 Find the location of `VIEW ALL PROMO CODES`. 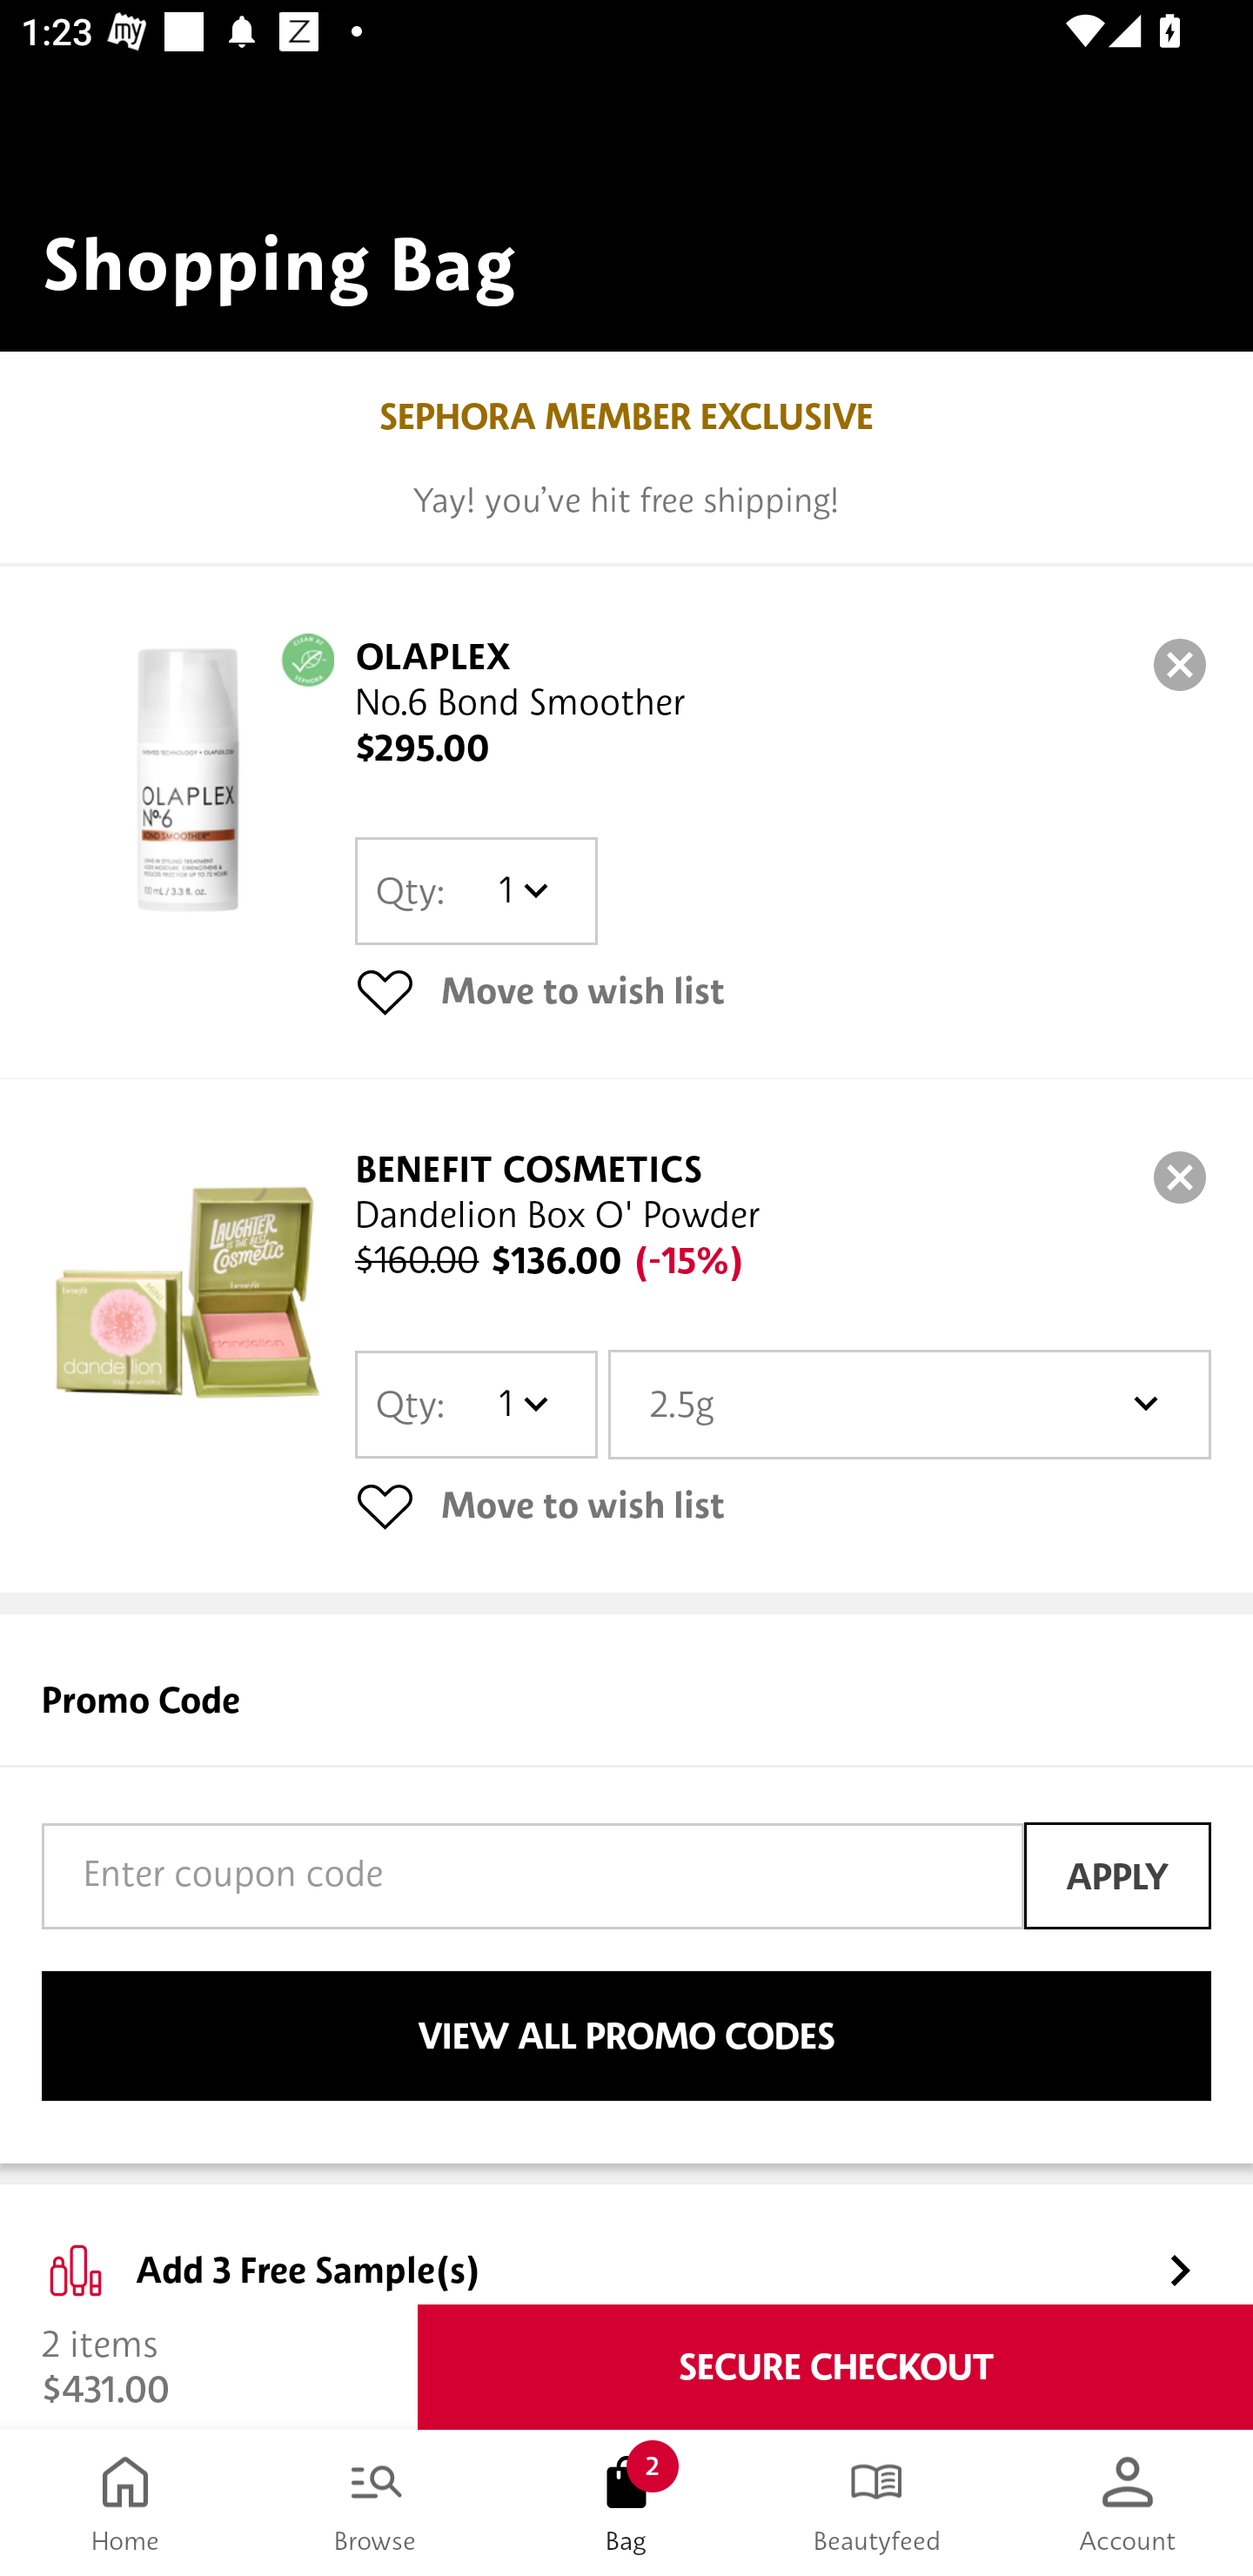

VIEW ALL PROMO CODES is located at coordinates (626, 2036).